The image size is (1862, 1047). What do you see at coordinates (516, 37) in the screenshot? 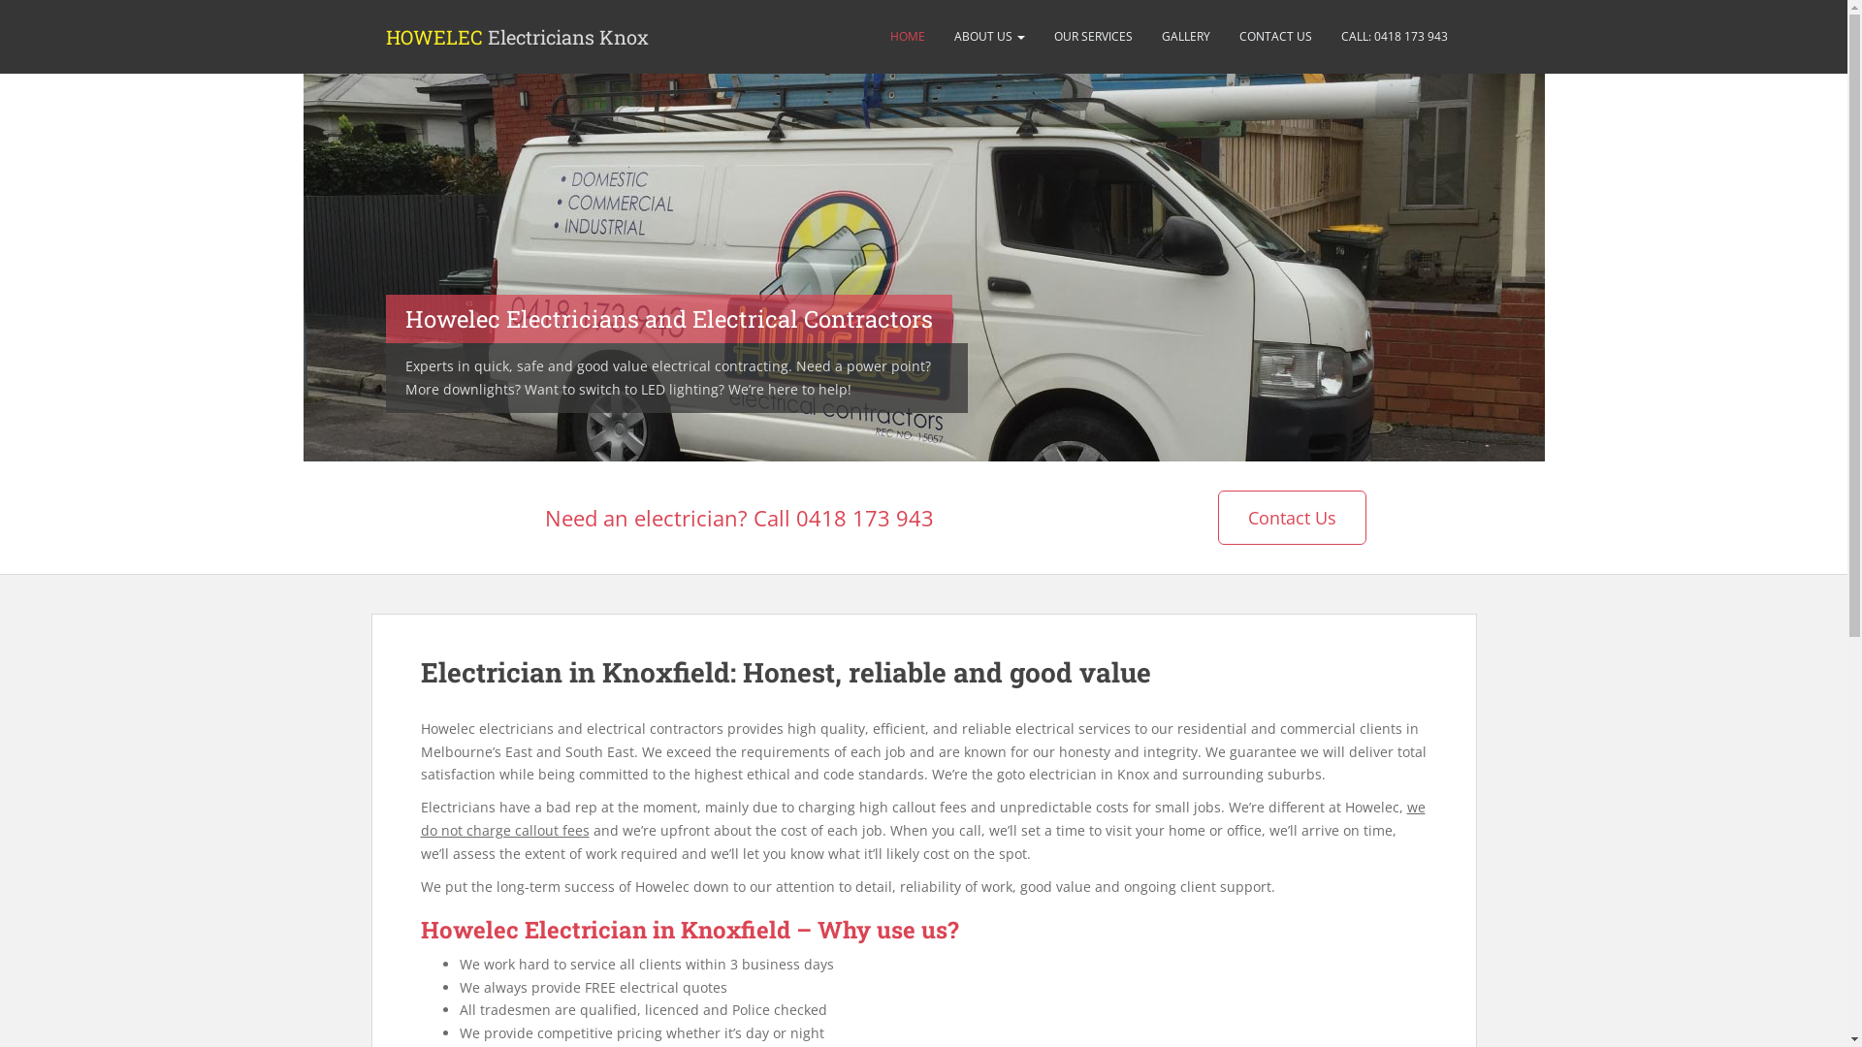
I see `HOWELEC Electricians Knox` at bounding box center [516, 37].